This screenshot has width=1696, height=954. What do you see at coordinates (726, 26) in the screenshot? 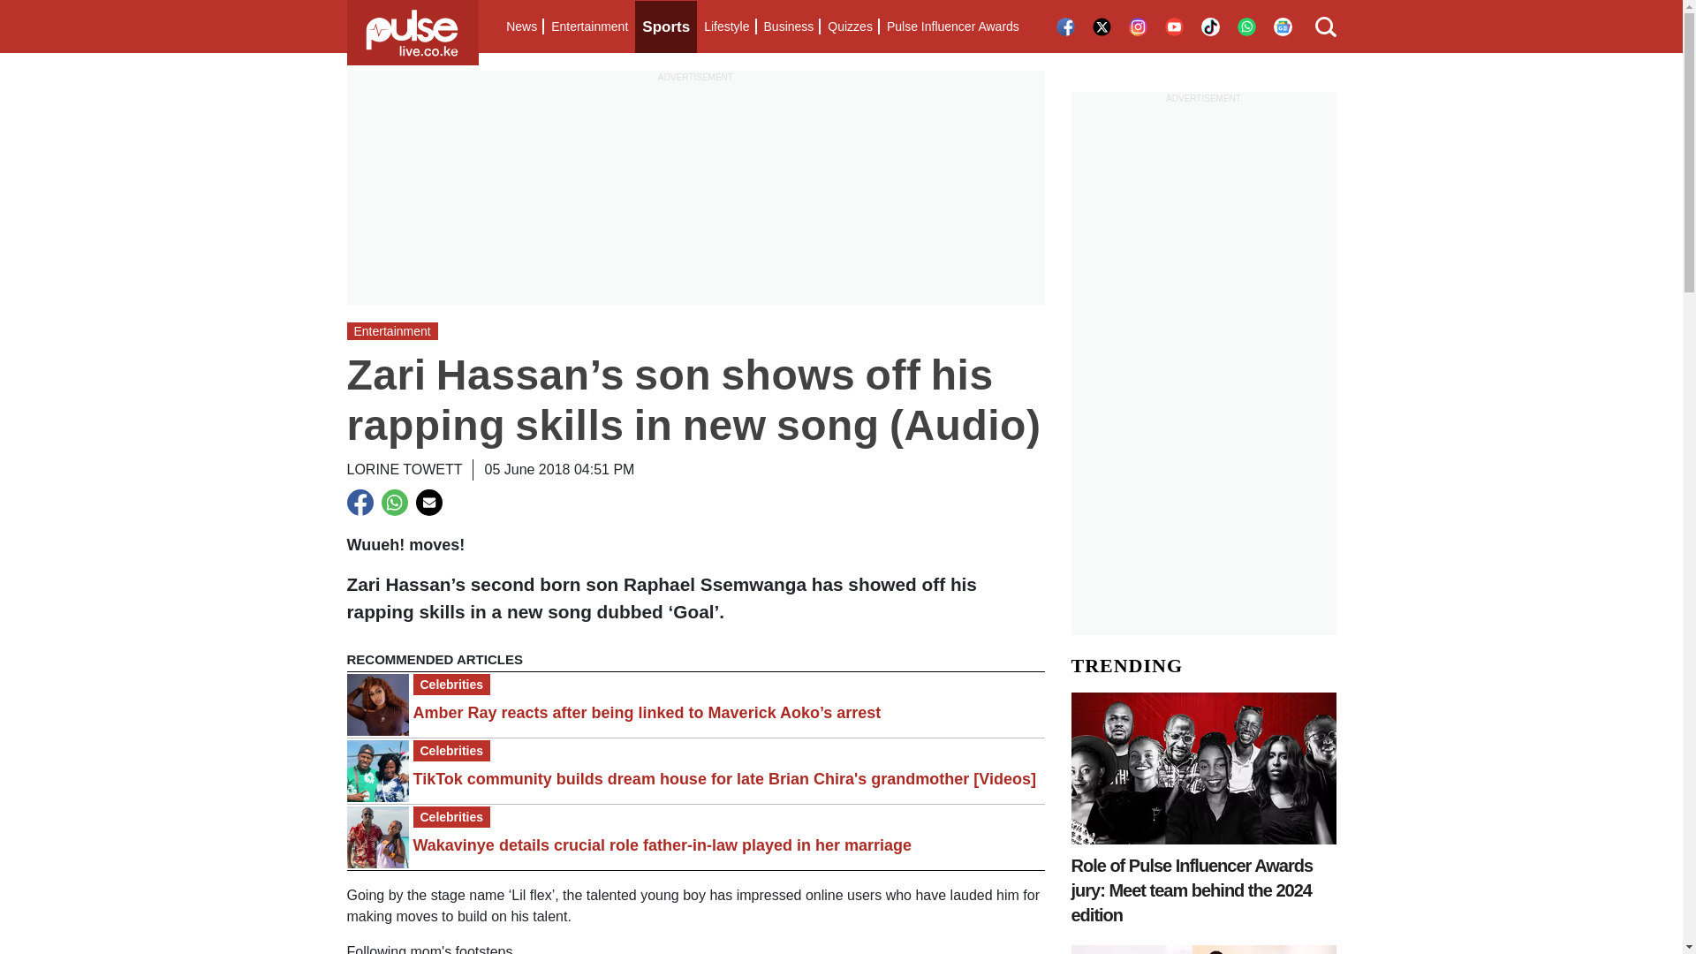
I see `Lifestyle` at bounding box center [726, 26].